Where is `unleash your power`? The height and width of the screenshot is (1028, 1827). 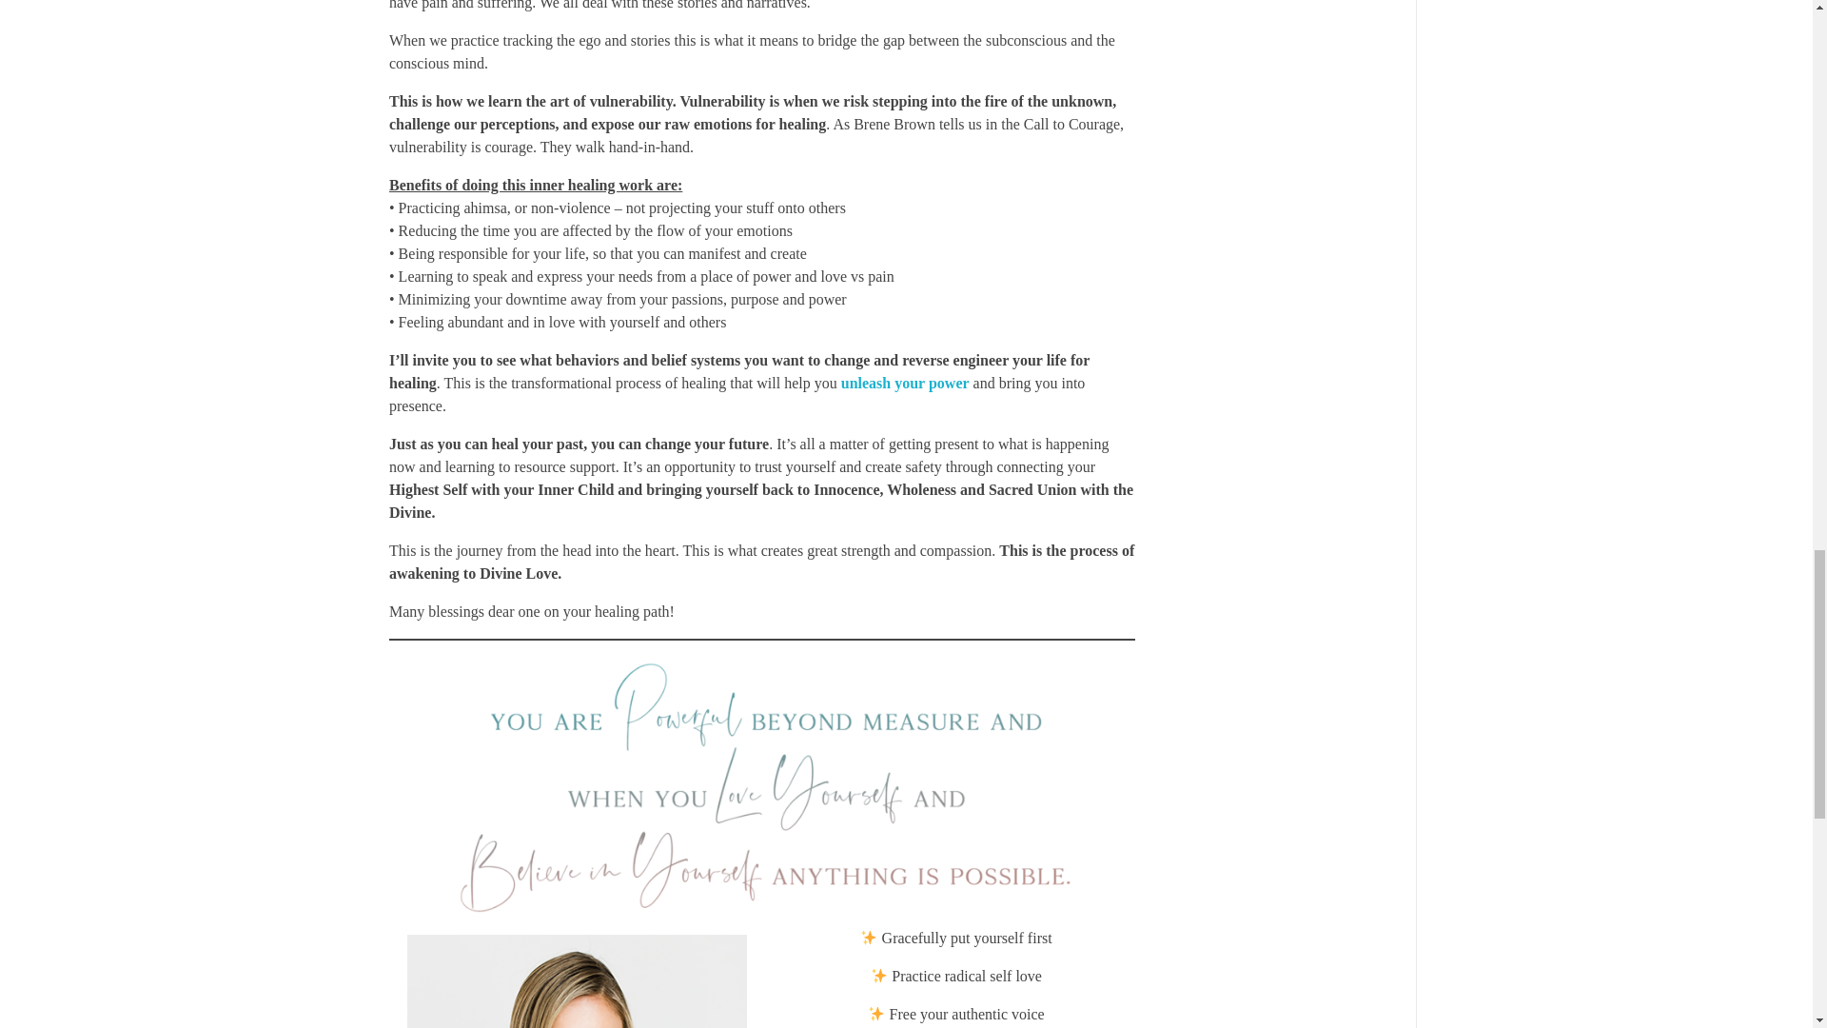 unleash your power is located at coordinates (903, 383).